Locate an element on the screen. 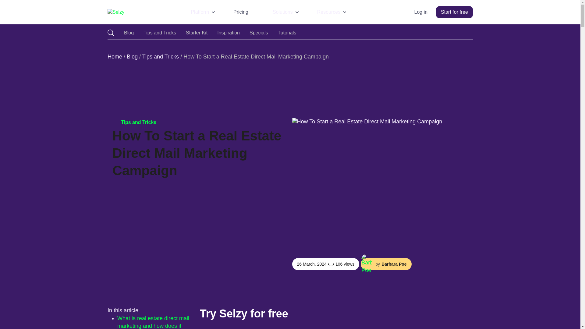 The image size is (585, 329). Inspiration is located at coordinates (229, 33).